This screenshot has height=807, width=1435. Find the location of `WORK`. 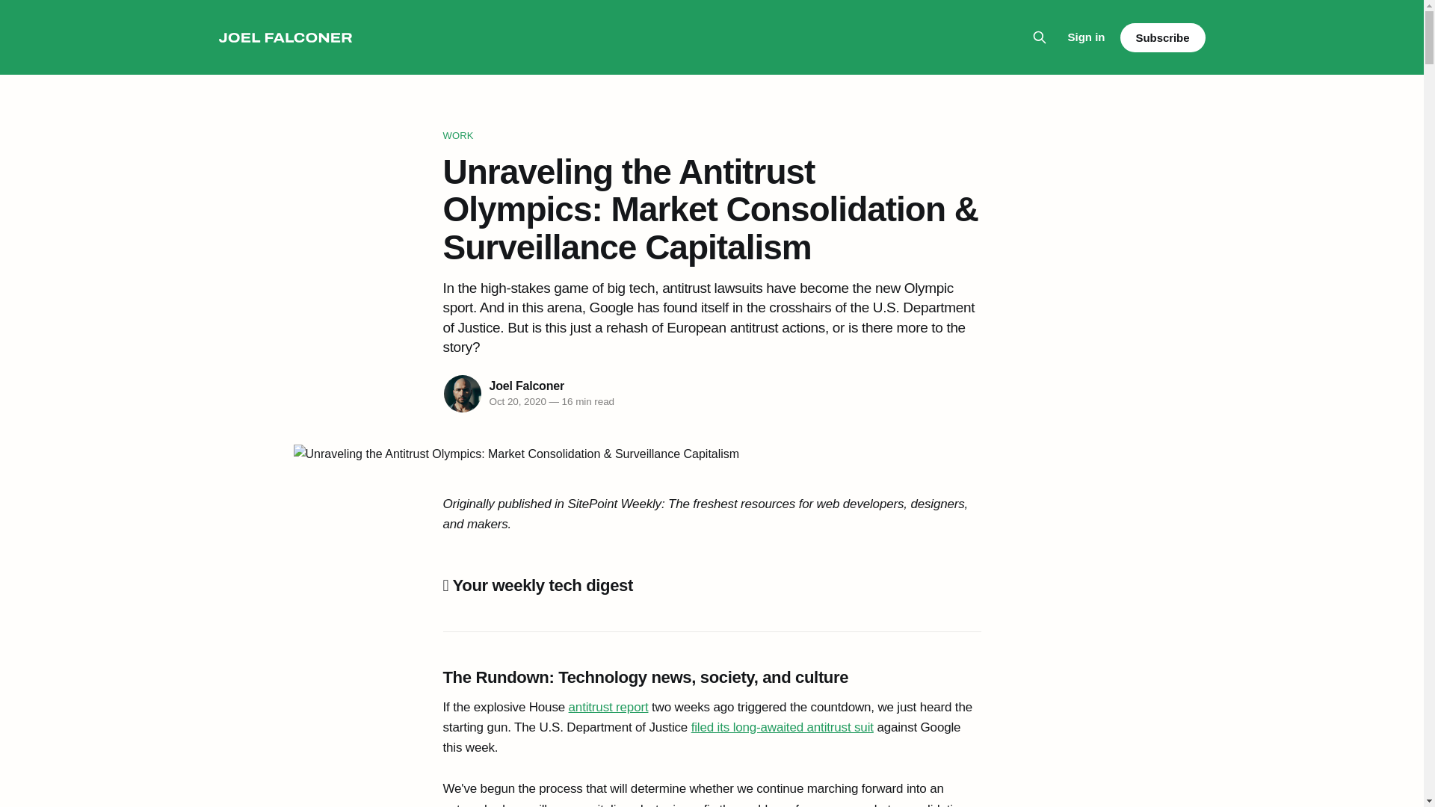

WORK is located at coordinates (711, 136).